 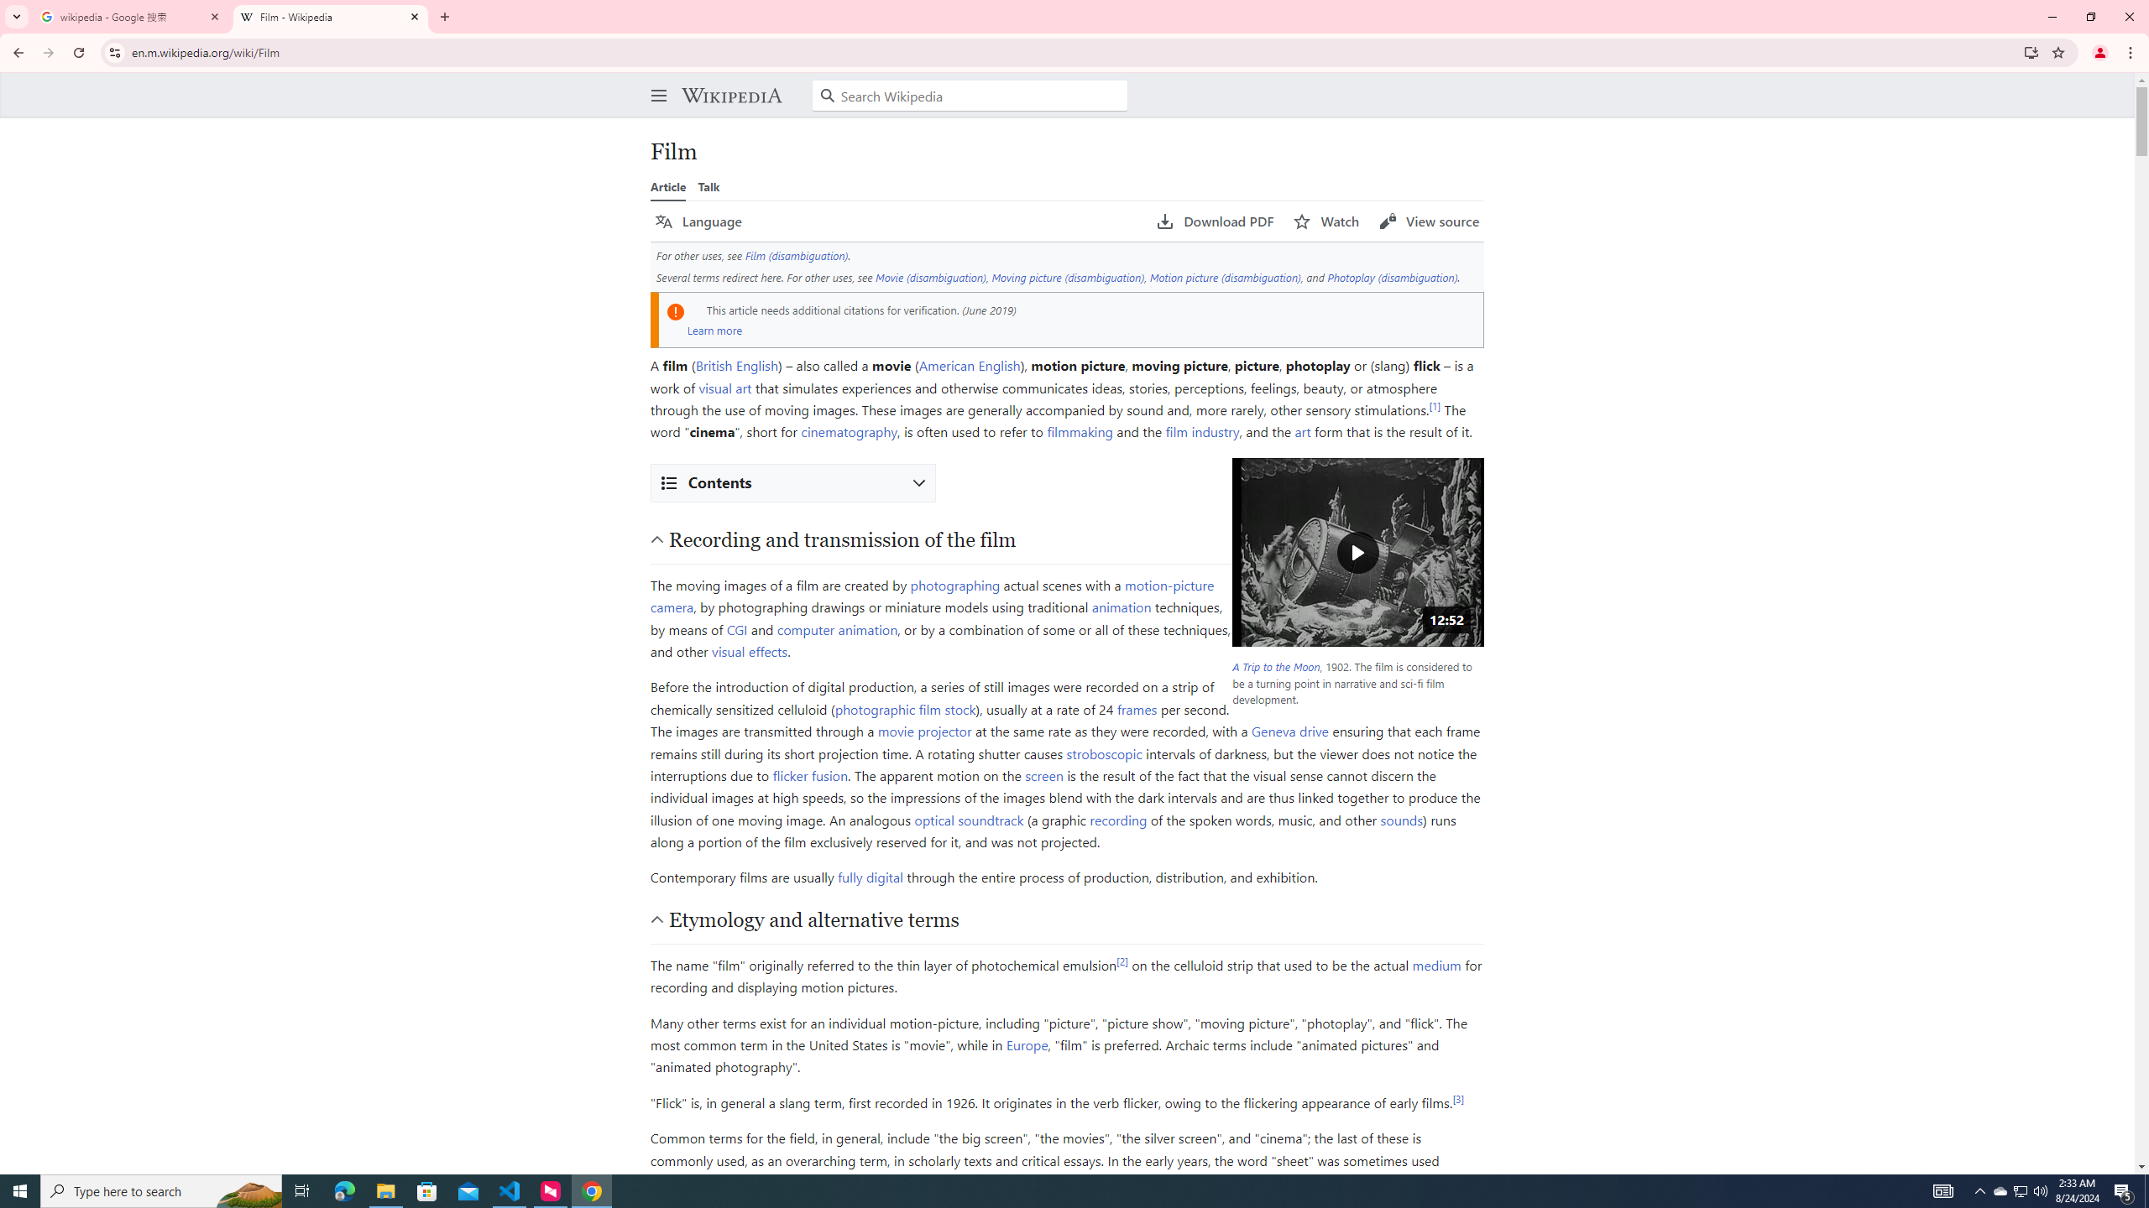 What do you see at coordinates (923, 732) in the screenshot?
I see `movie projector` at bounding box center [923, 732].